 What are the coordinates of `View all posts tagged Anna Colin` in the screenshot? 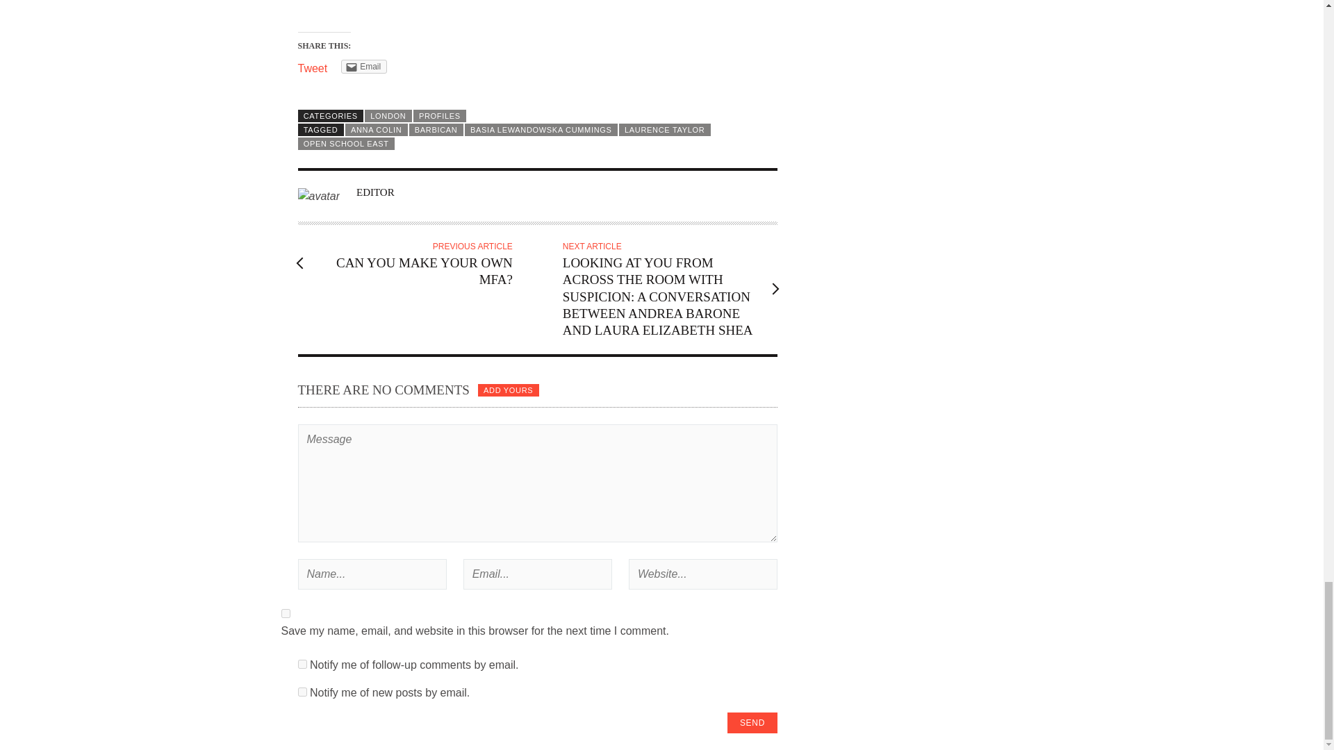 It's located at (377, 129).